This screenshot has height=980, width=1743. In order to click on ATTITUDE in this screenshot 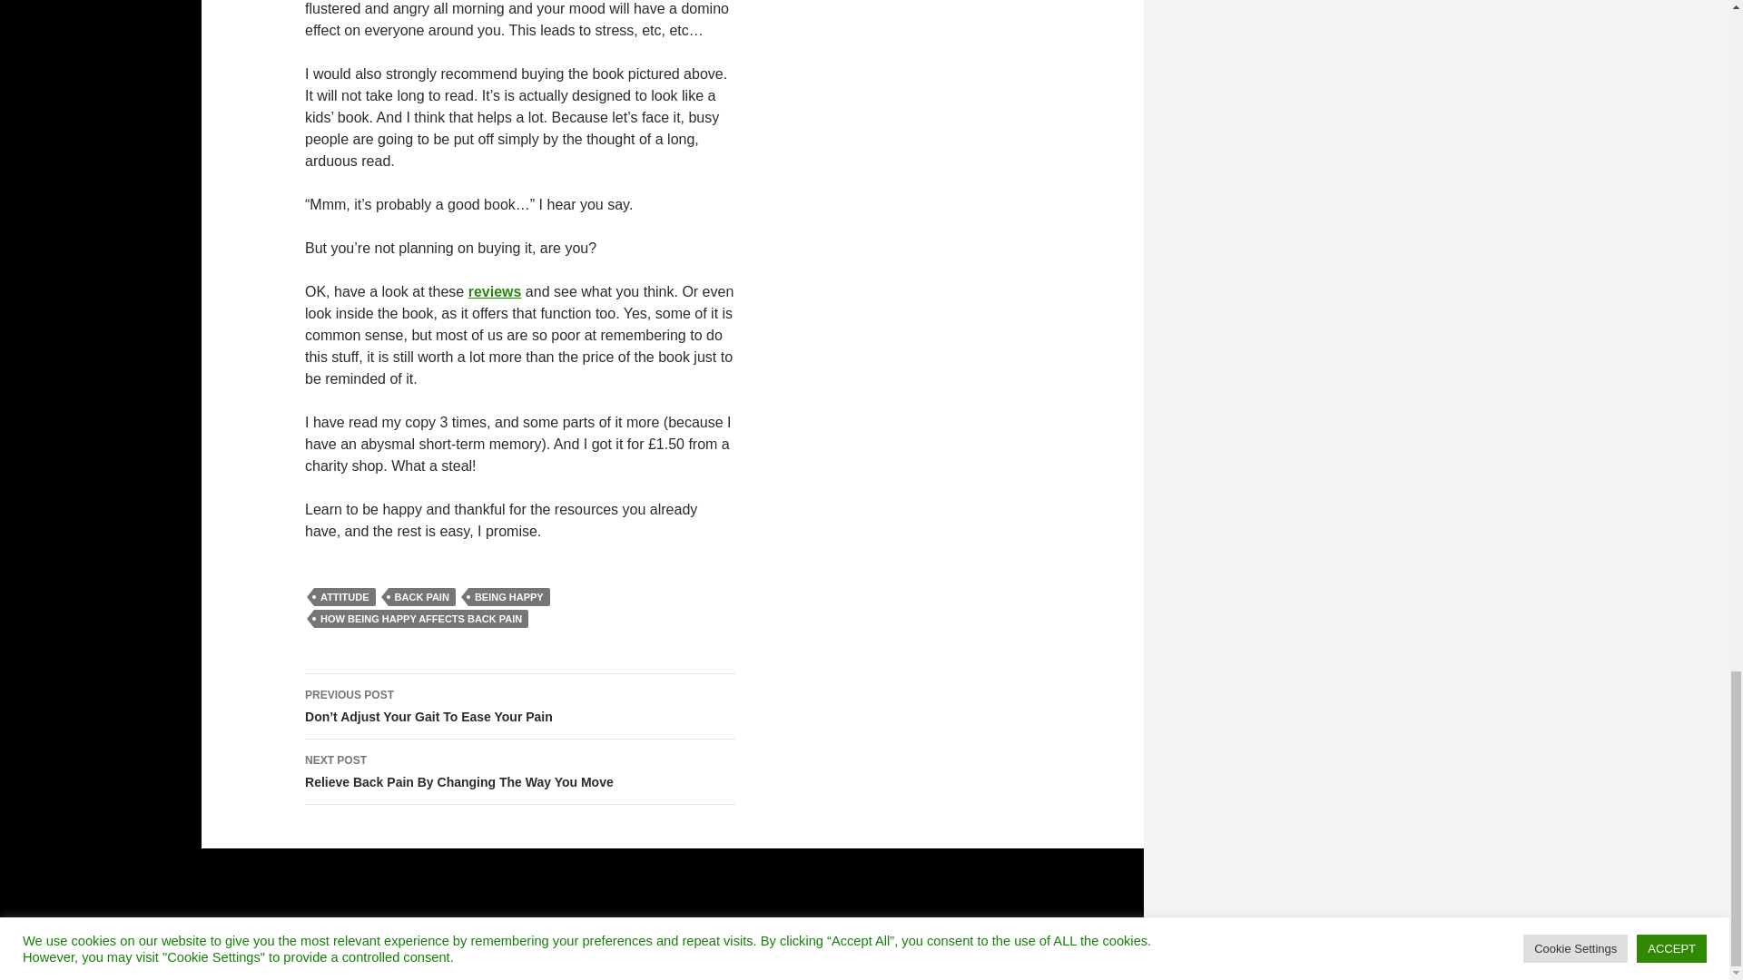, I will do `click(421, 597)`.